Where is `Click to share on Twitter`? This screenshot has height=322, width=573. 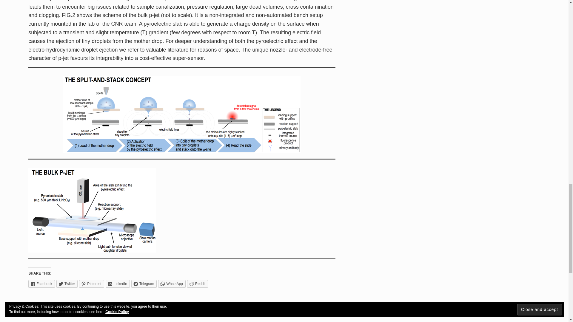 Click to share on Twitter is located at coordinates (67, 284).